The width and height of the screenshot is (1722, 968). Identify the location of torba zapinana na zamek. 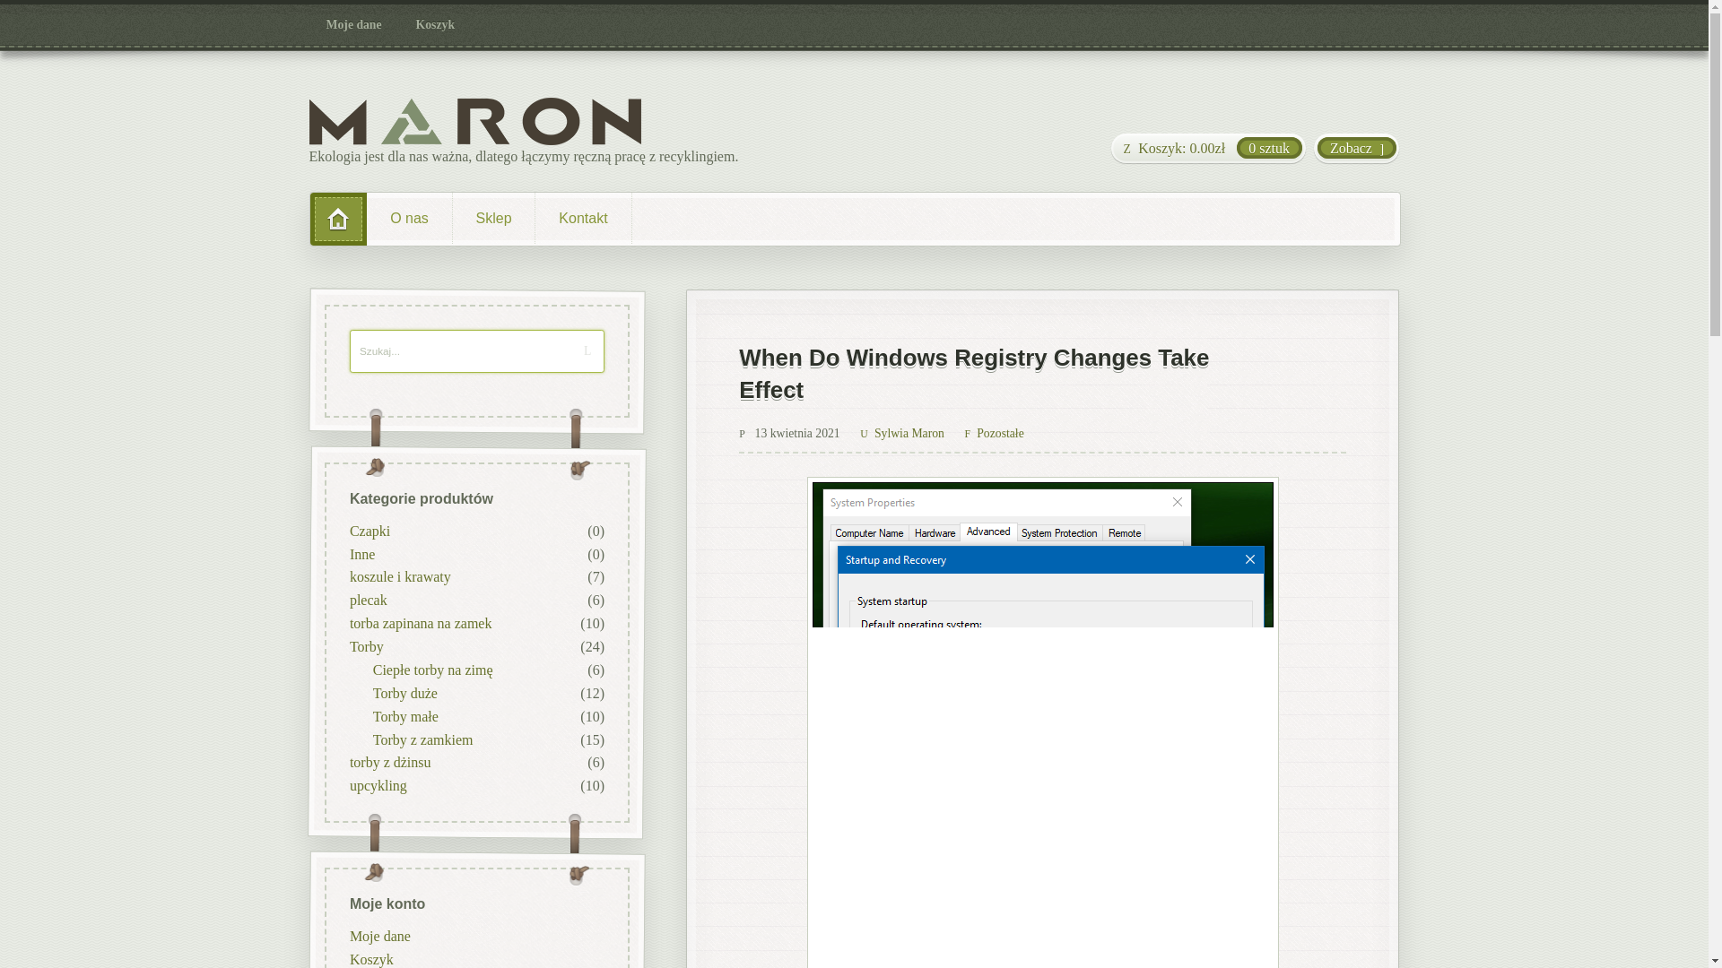
(420, 623).